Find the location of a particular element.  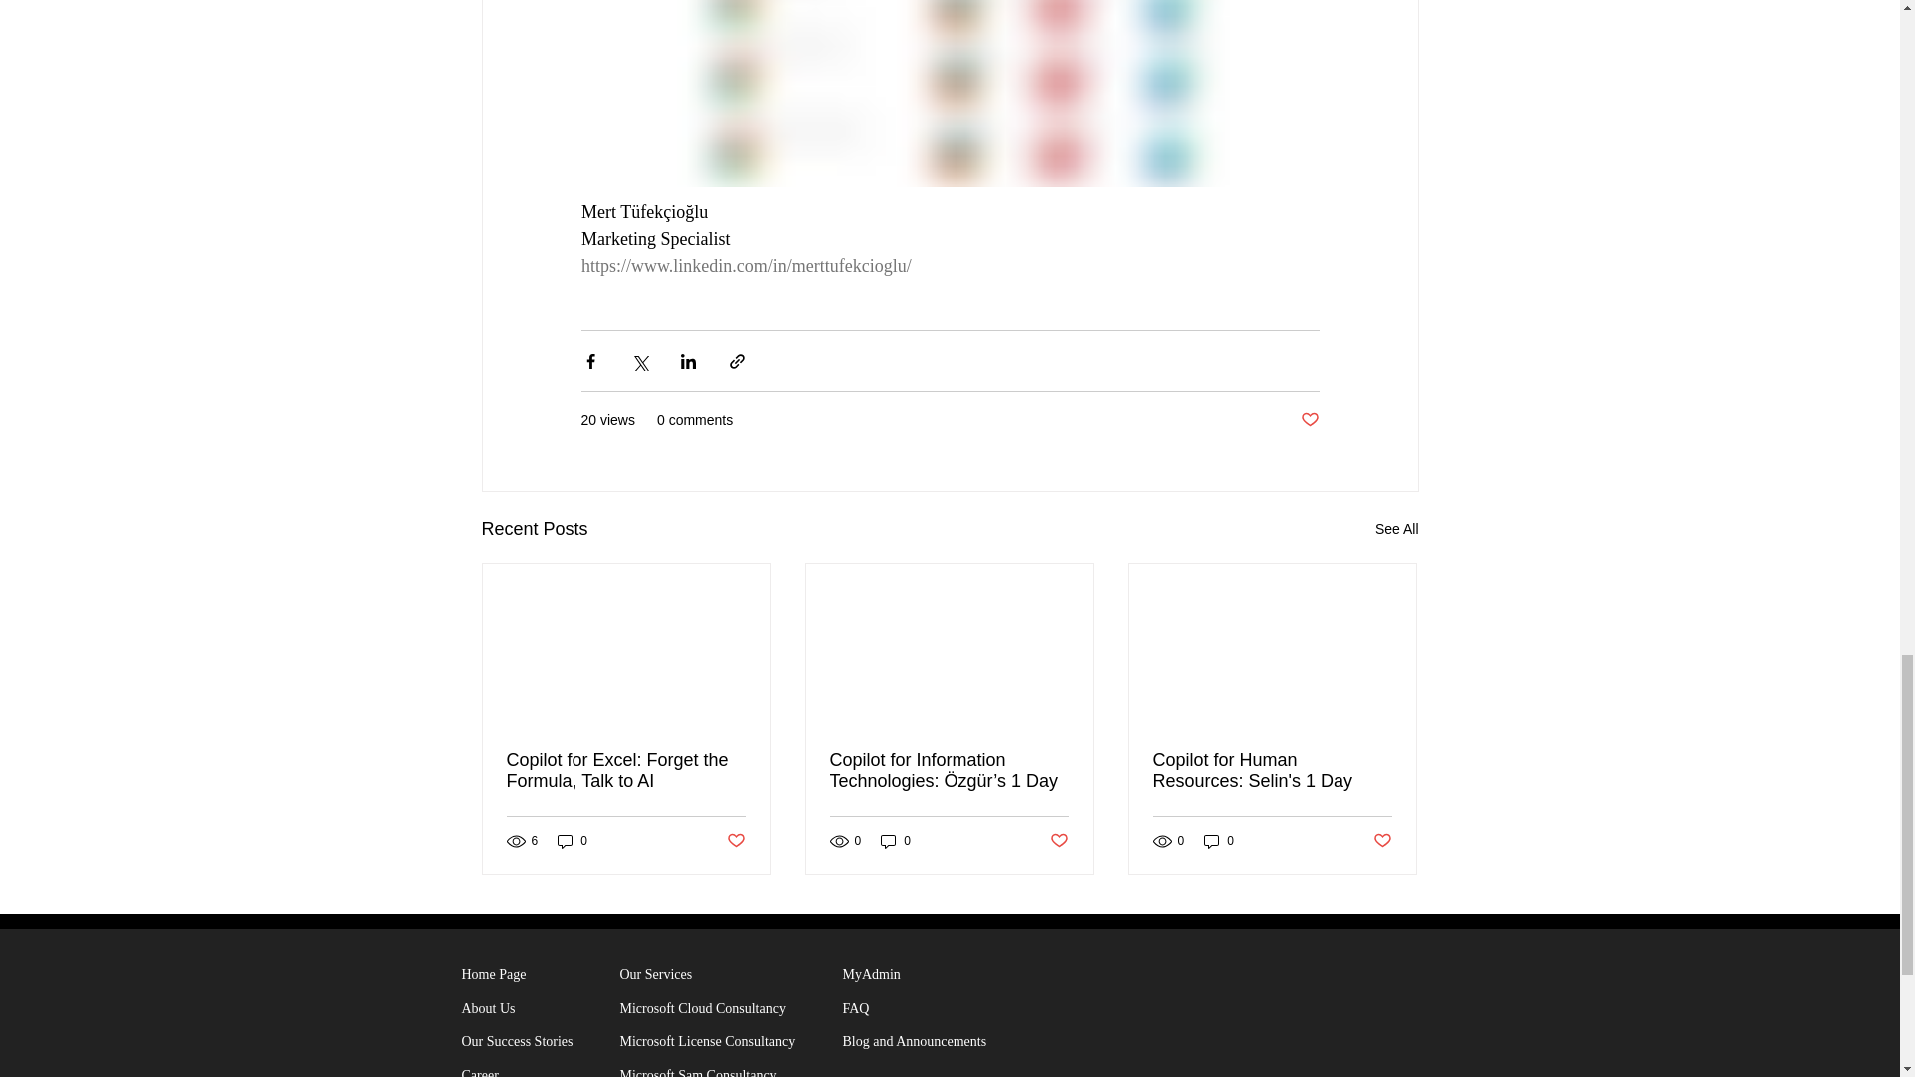

Microsoft License Consultancy is located at coordinates (708, 1041).